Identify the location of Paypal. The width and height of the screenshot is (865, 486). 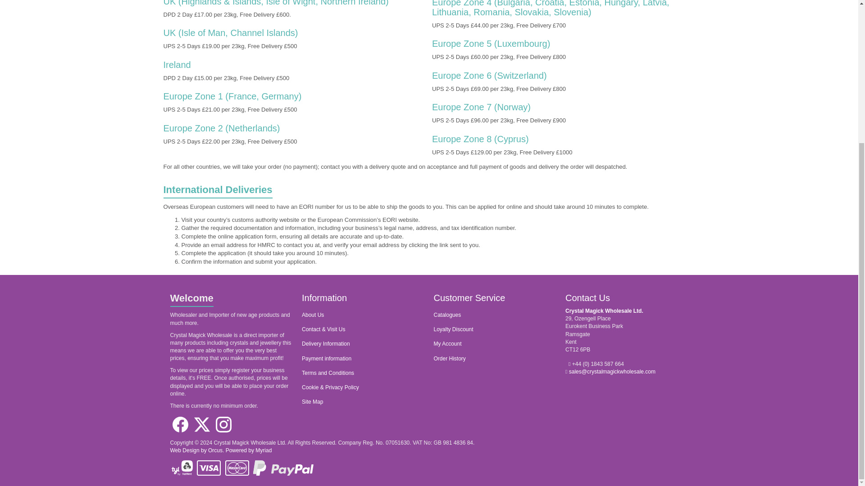
(283, 468).